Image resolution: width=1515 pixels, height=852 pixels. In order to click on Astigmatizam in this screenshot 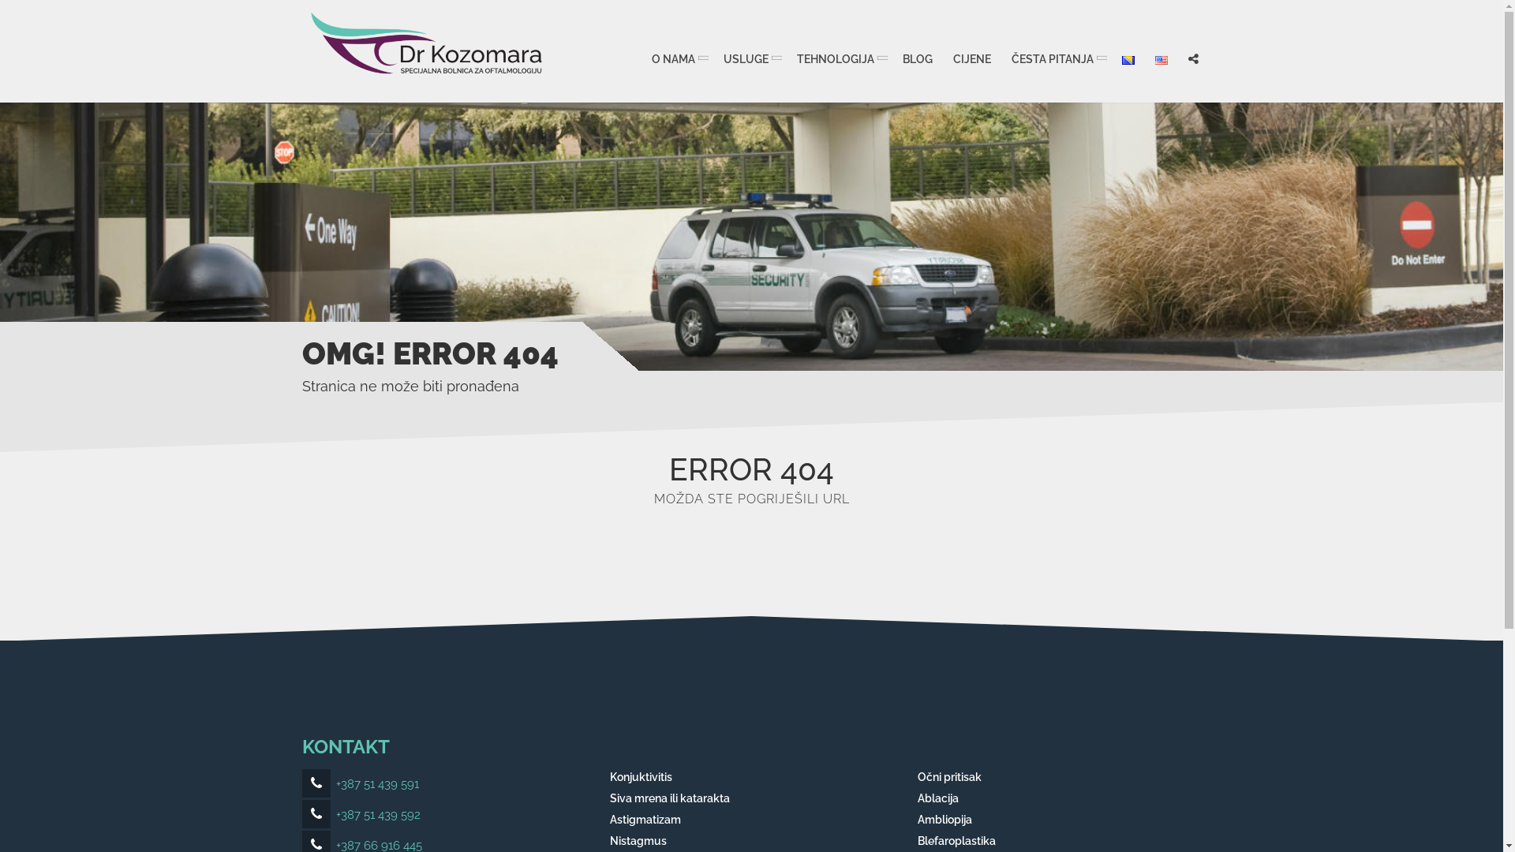, I will do `click(645, 820)`.